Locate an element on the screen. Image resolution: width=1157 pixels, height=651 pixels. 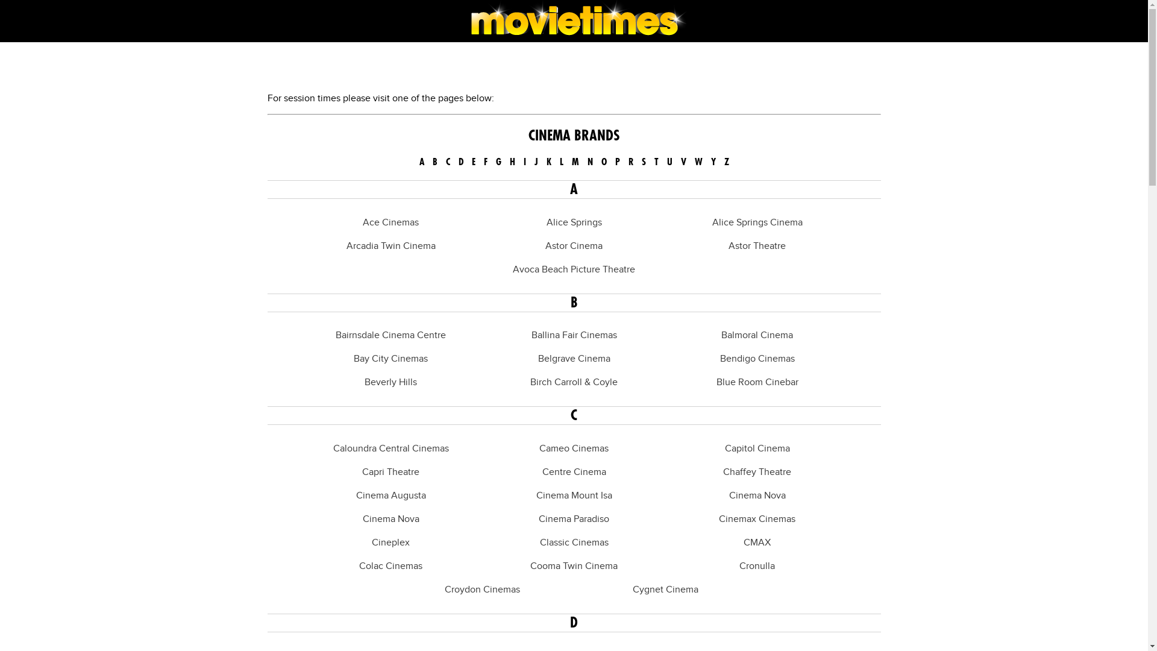
Caloundra Central Cinemas is located at coordinates (390, 448).